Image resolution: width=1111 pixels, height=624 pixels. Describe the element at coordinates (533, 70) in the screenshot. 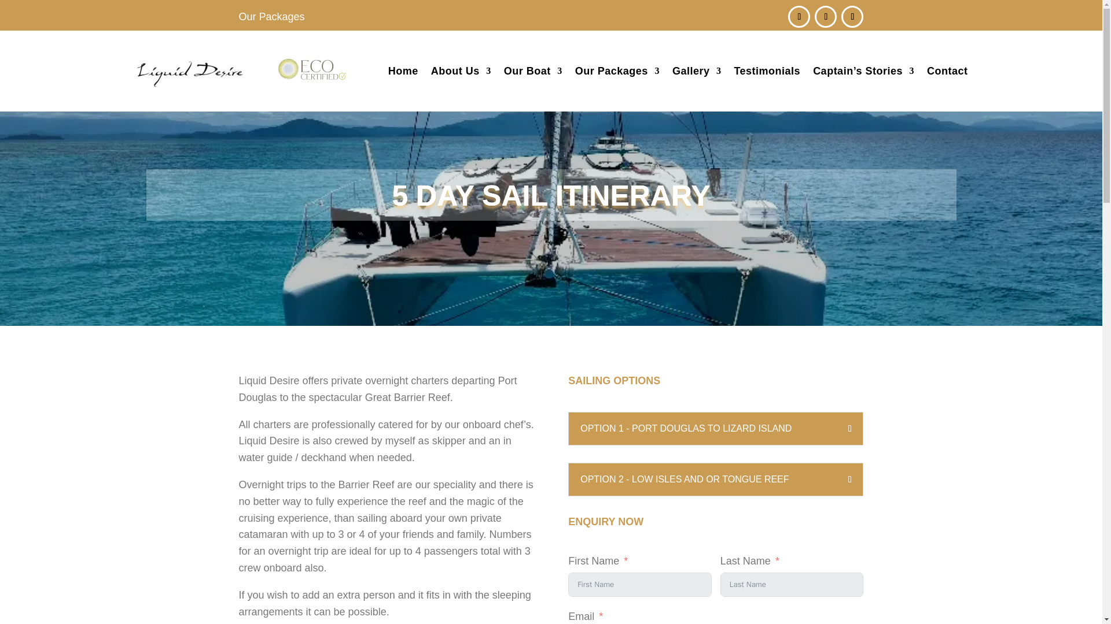

I see `Our Boat` at that location.